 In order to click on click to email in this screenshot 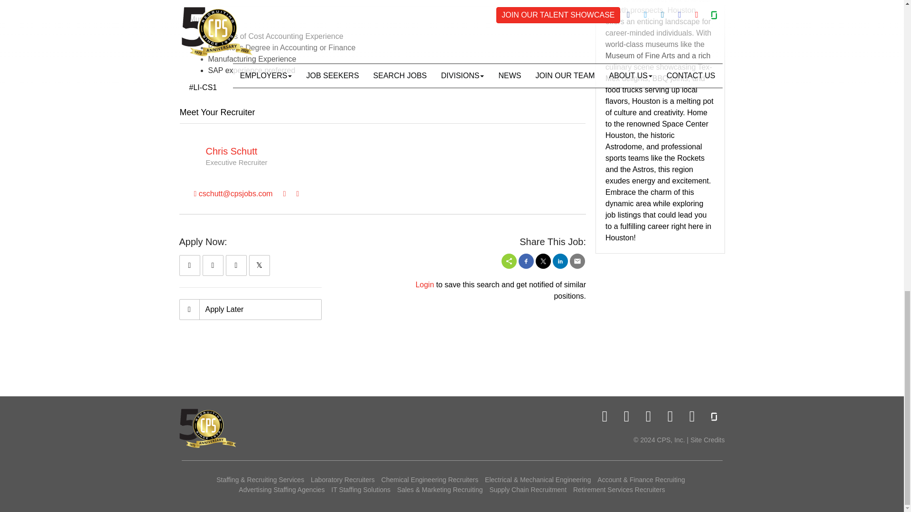, I will do `click(232, 193)`.